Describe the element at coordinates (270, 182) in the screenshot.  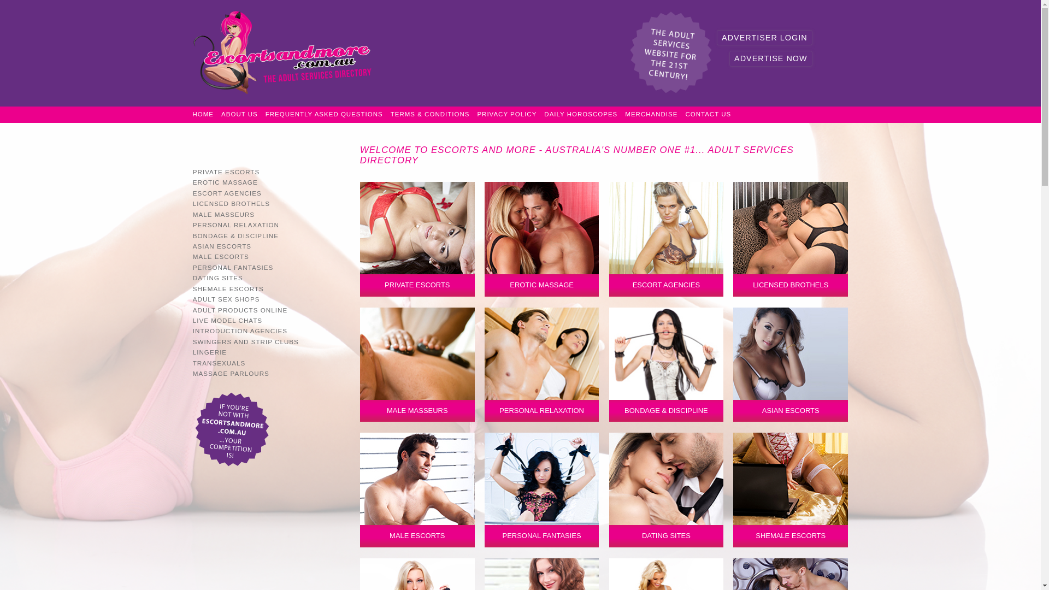
I see `EROTIC MASSAGE` at that location.